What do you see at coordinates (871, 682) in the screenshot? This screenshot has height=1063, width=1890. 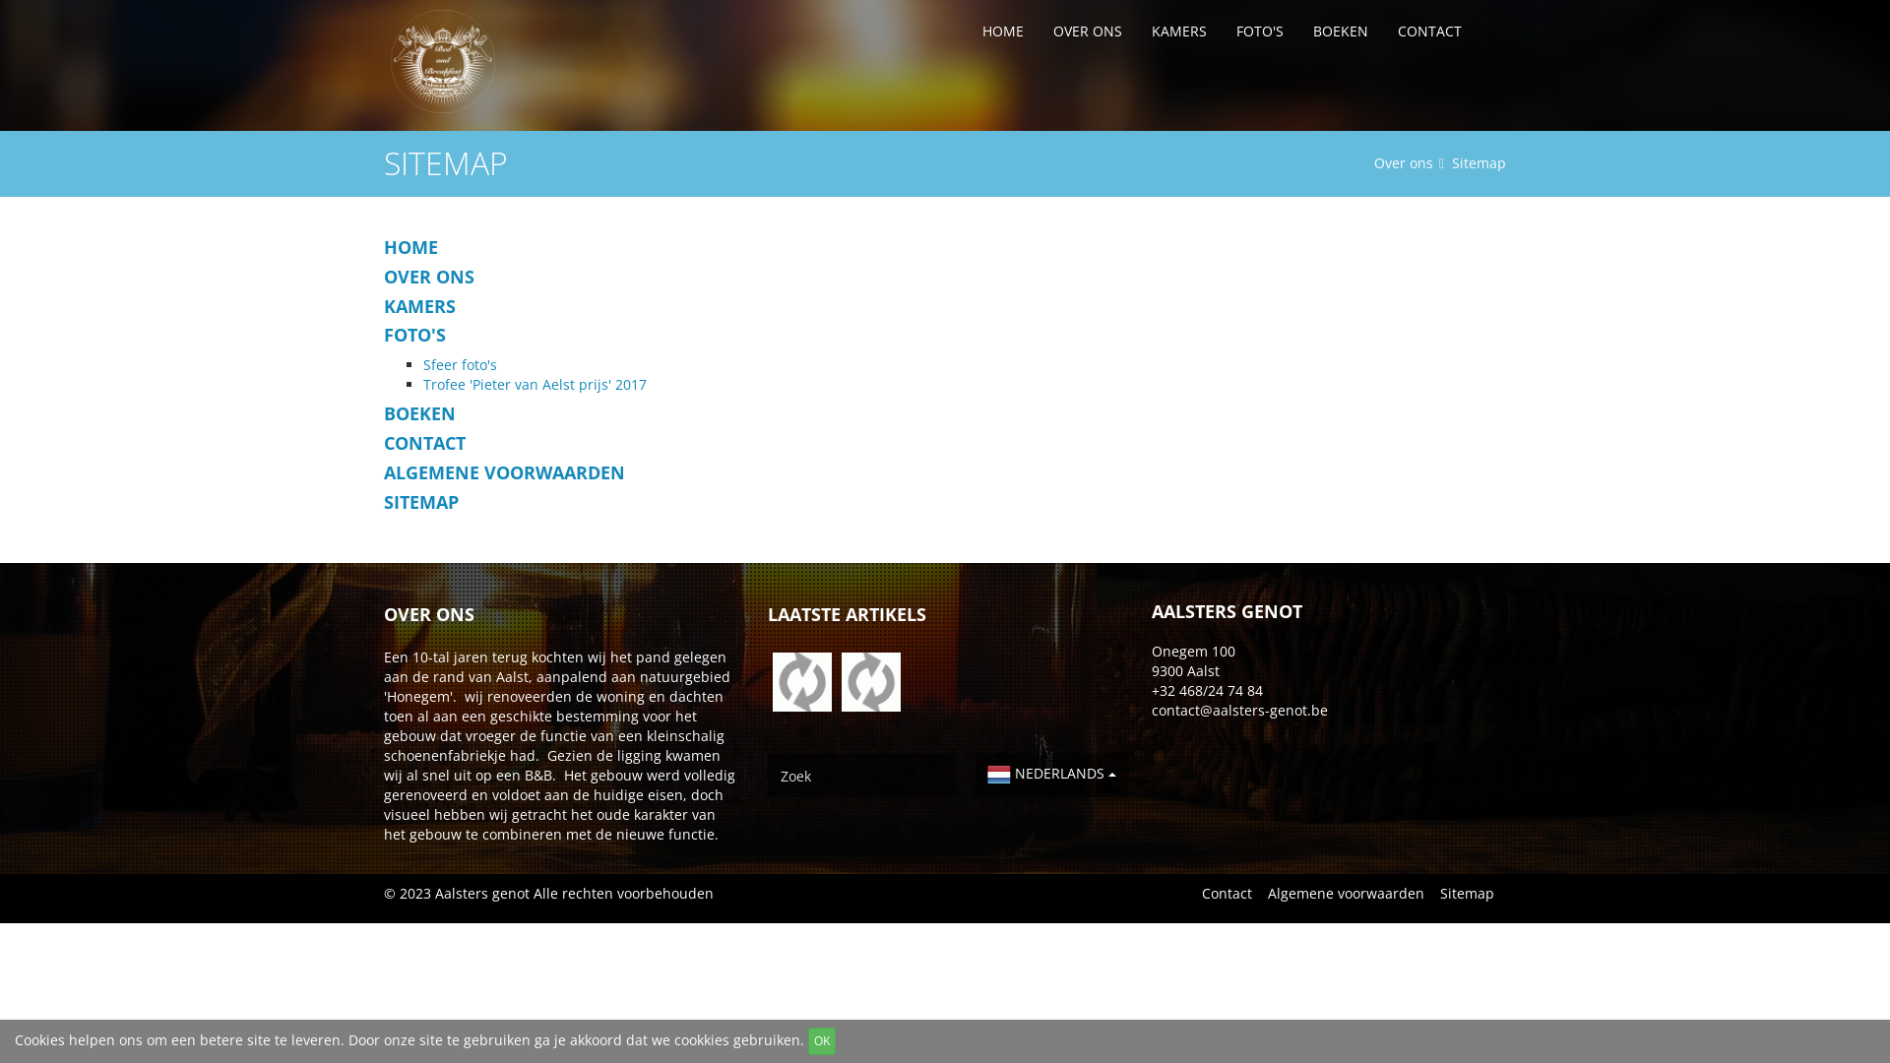 I see `Sfeer foto's  - Foto's` at bounding box center [871, 682].